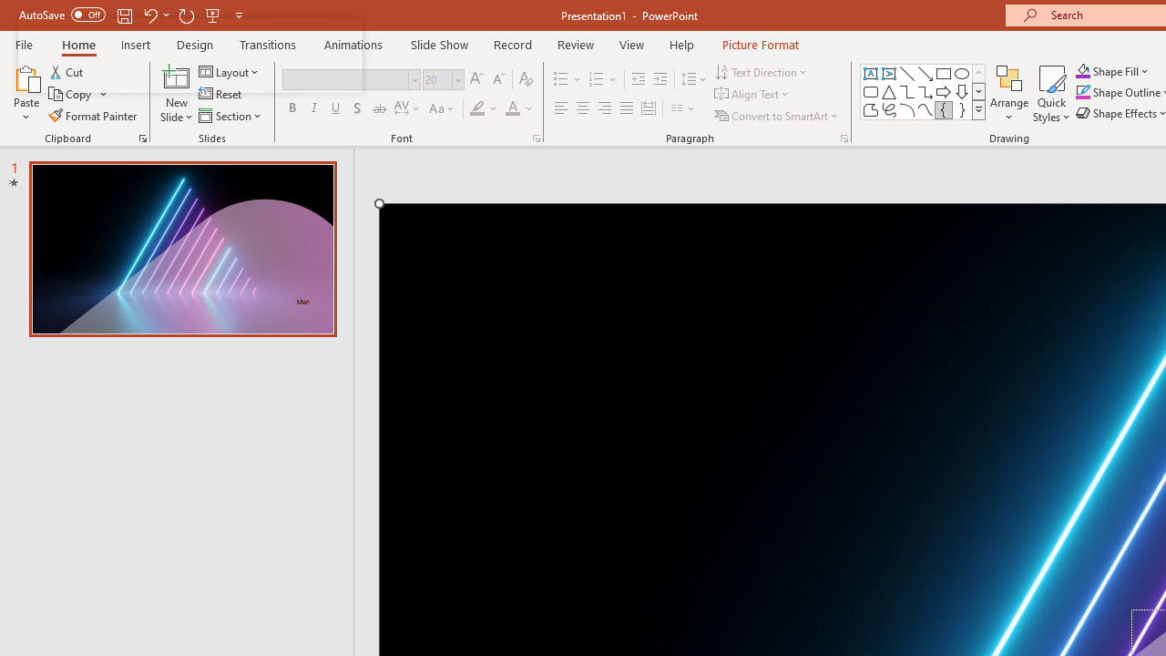  What do you see at coordinates (1082, 93) in the screenshot?
I see `Shape Outline Blue, Accent 1` at bounding box center [1082, 93].